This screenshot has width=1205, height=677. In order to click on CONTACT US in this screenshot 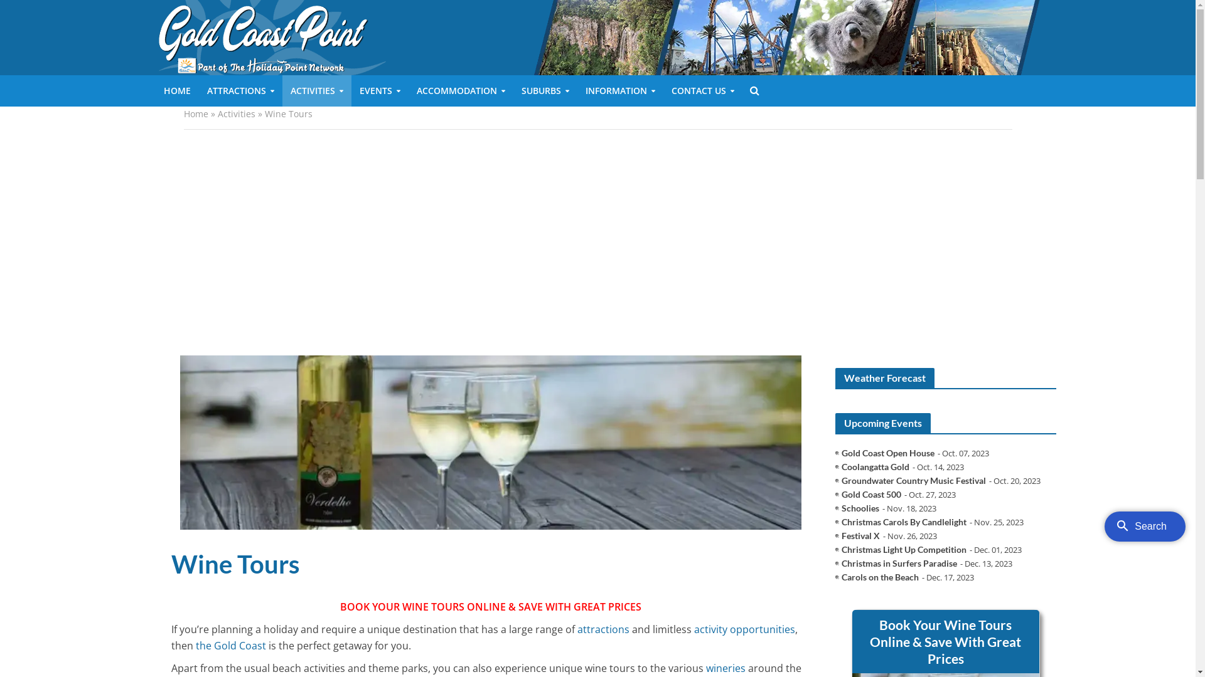, I will do `click(702, 91)`.